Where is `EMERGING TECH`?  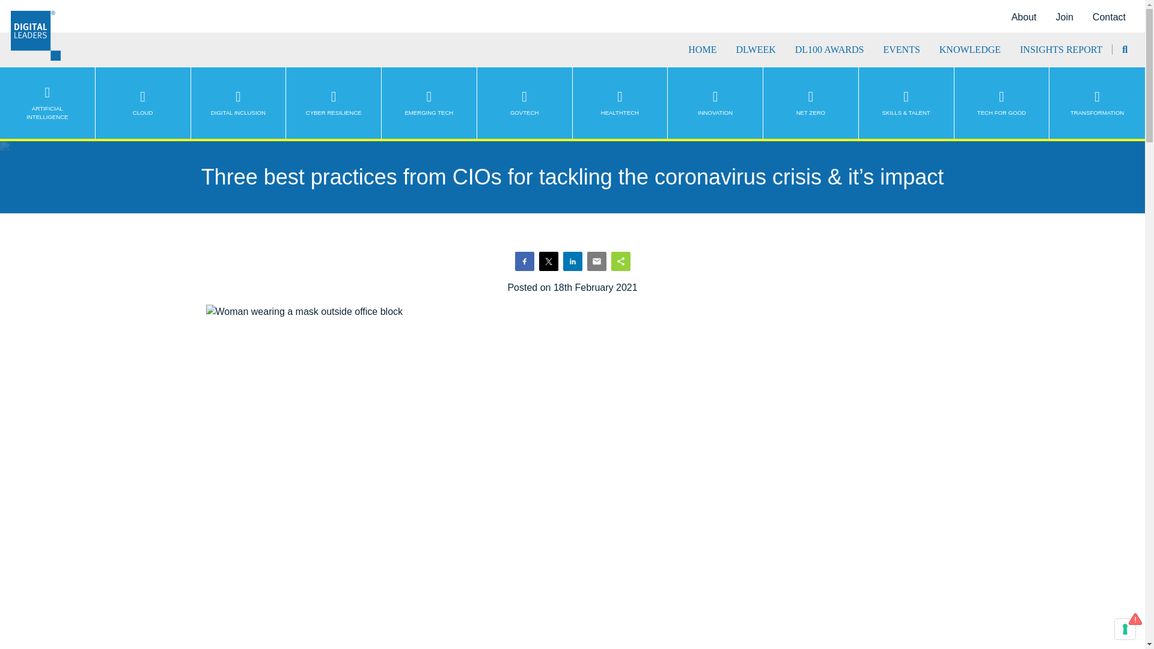 EMERGING TECH is located at coordinates (429, 103).